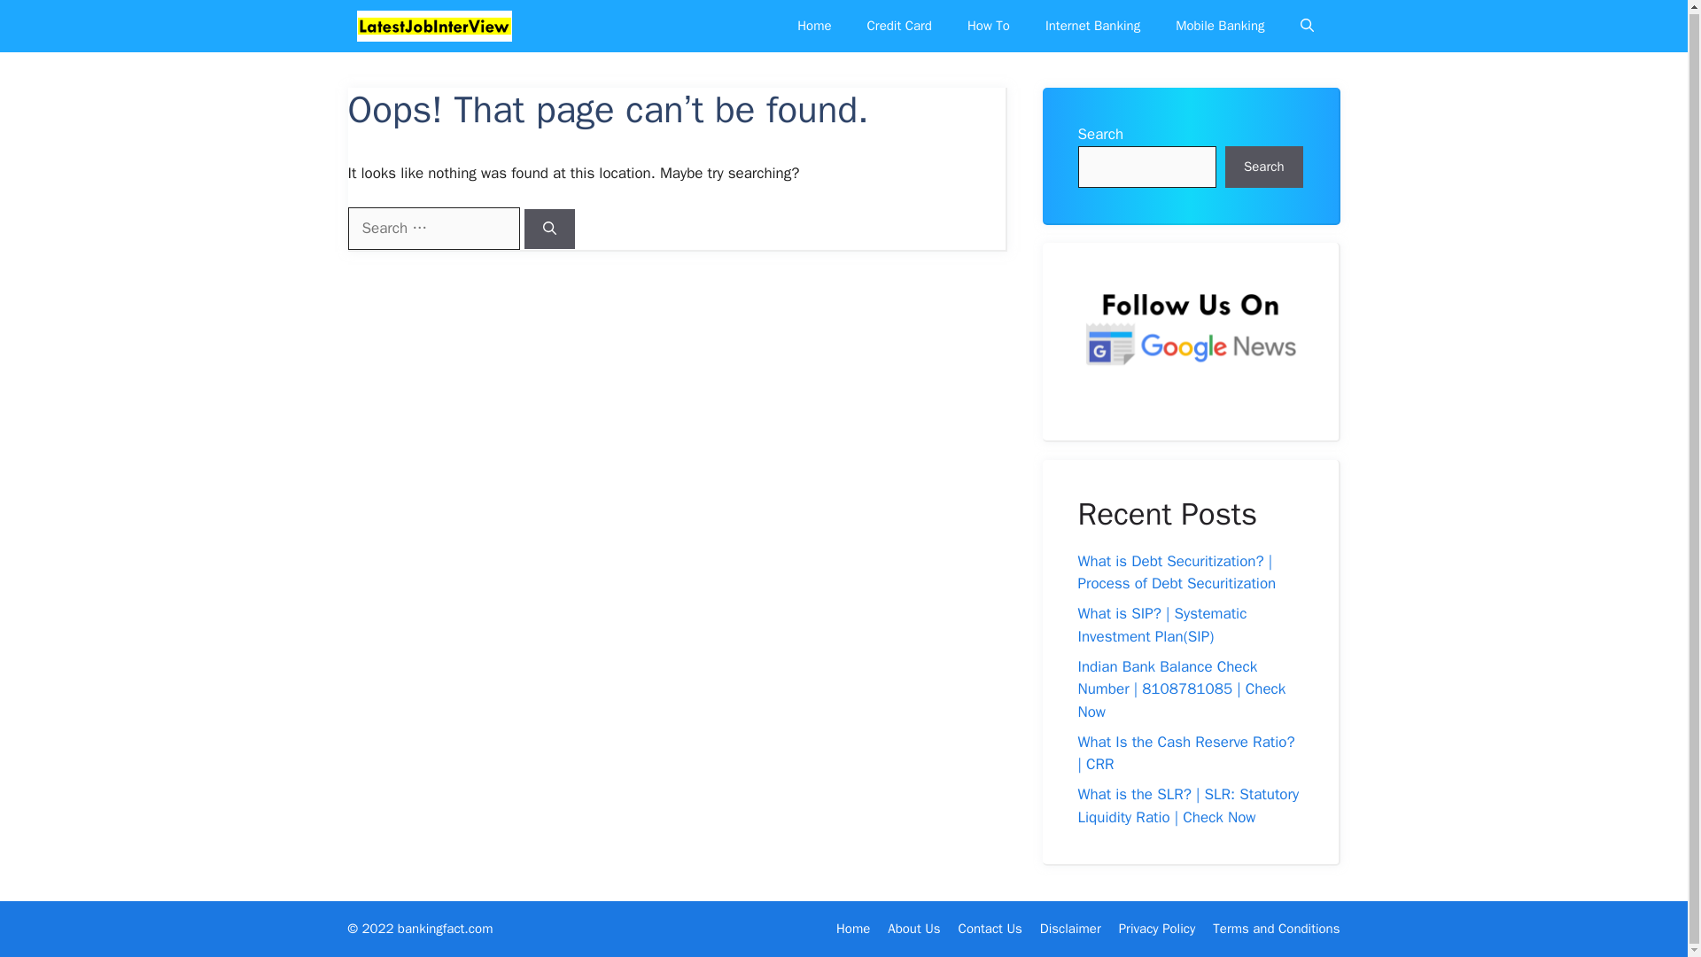  Describe the element at coordinates (898, 27) in the screenshot. I see `Credit Card` at that location.